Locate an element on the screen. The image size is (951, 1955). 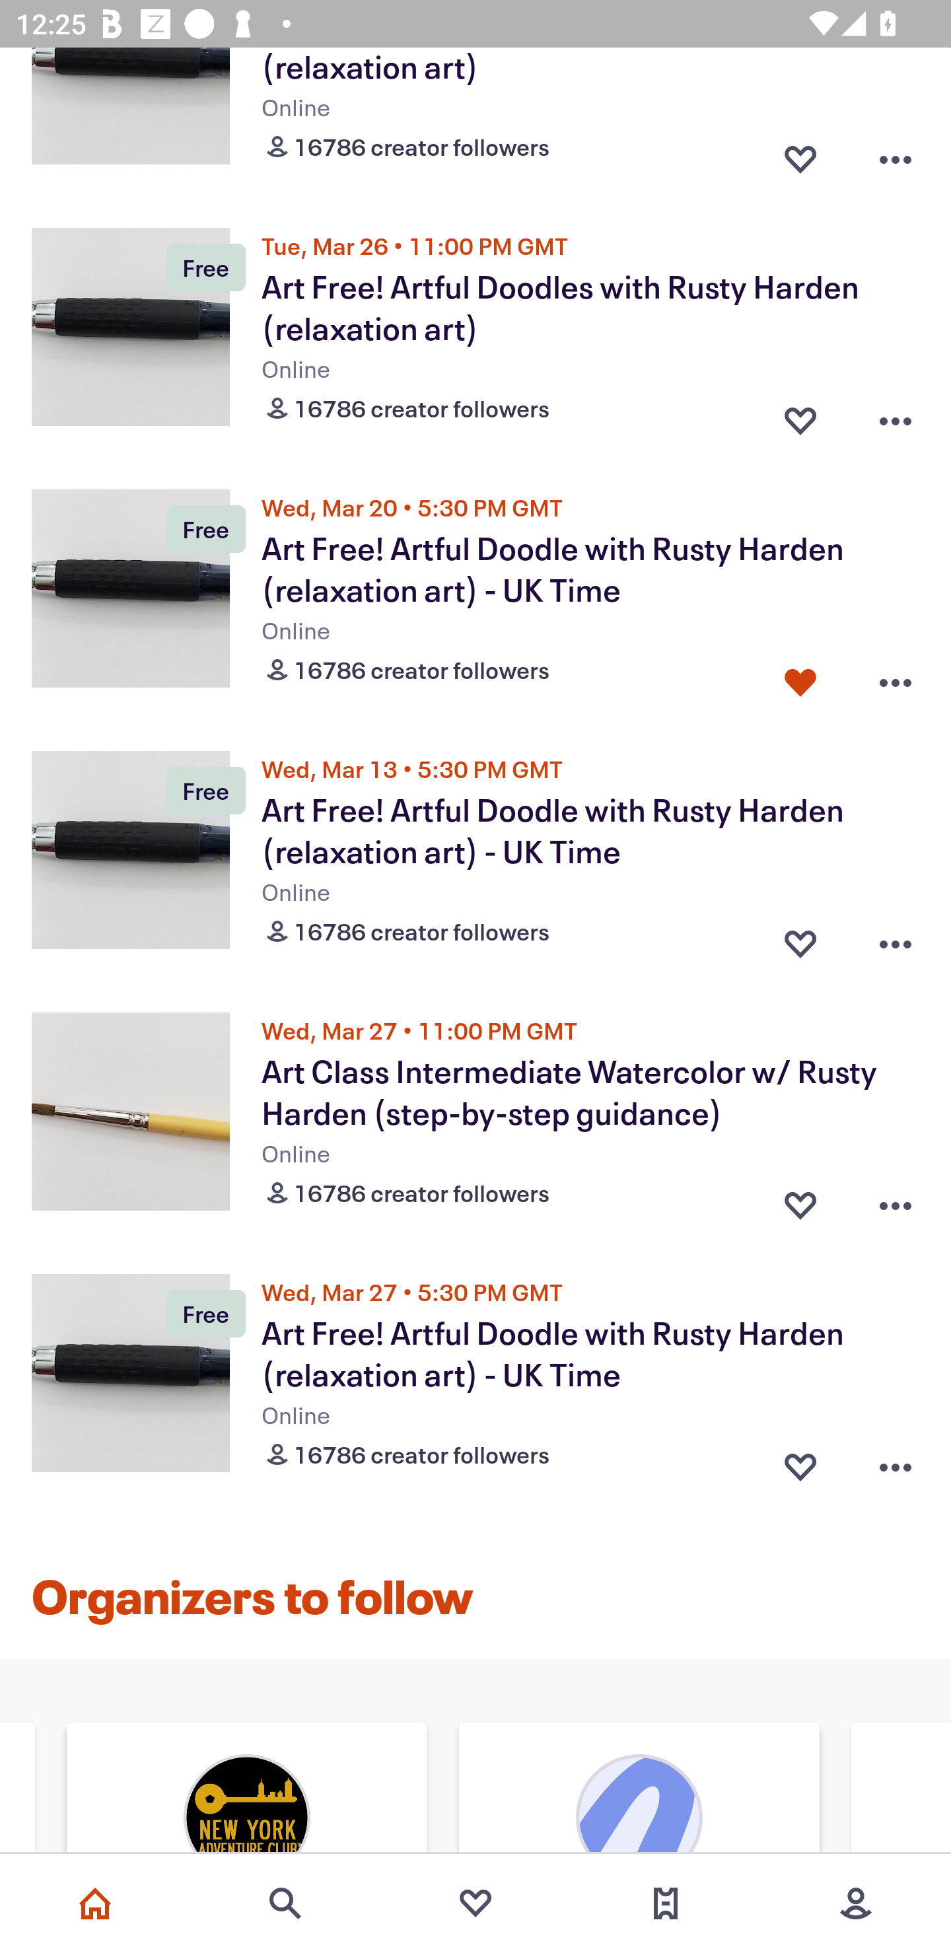
Overflow menu button is located at coordinates (896, 153).